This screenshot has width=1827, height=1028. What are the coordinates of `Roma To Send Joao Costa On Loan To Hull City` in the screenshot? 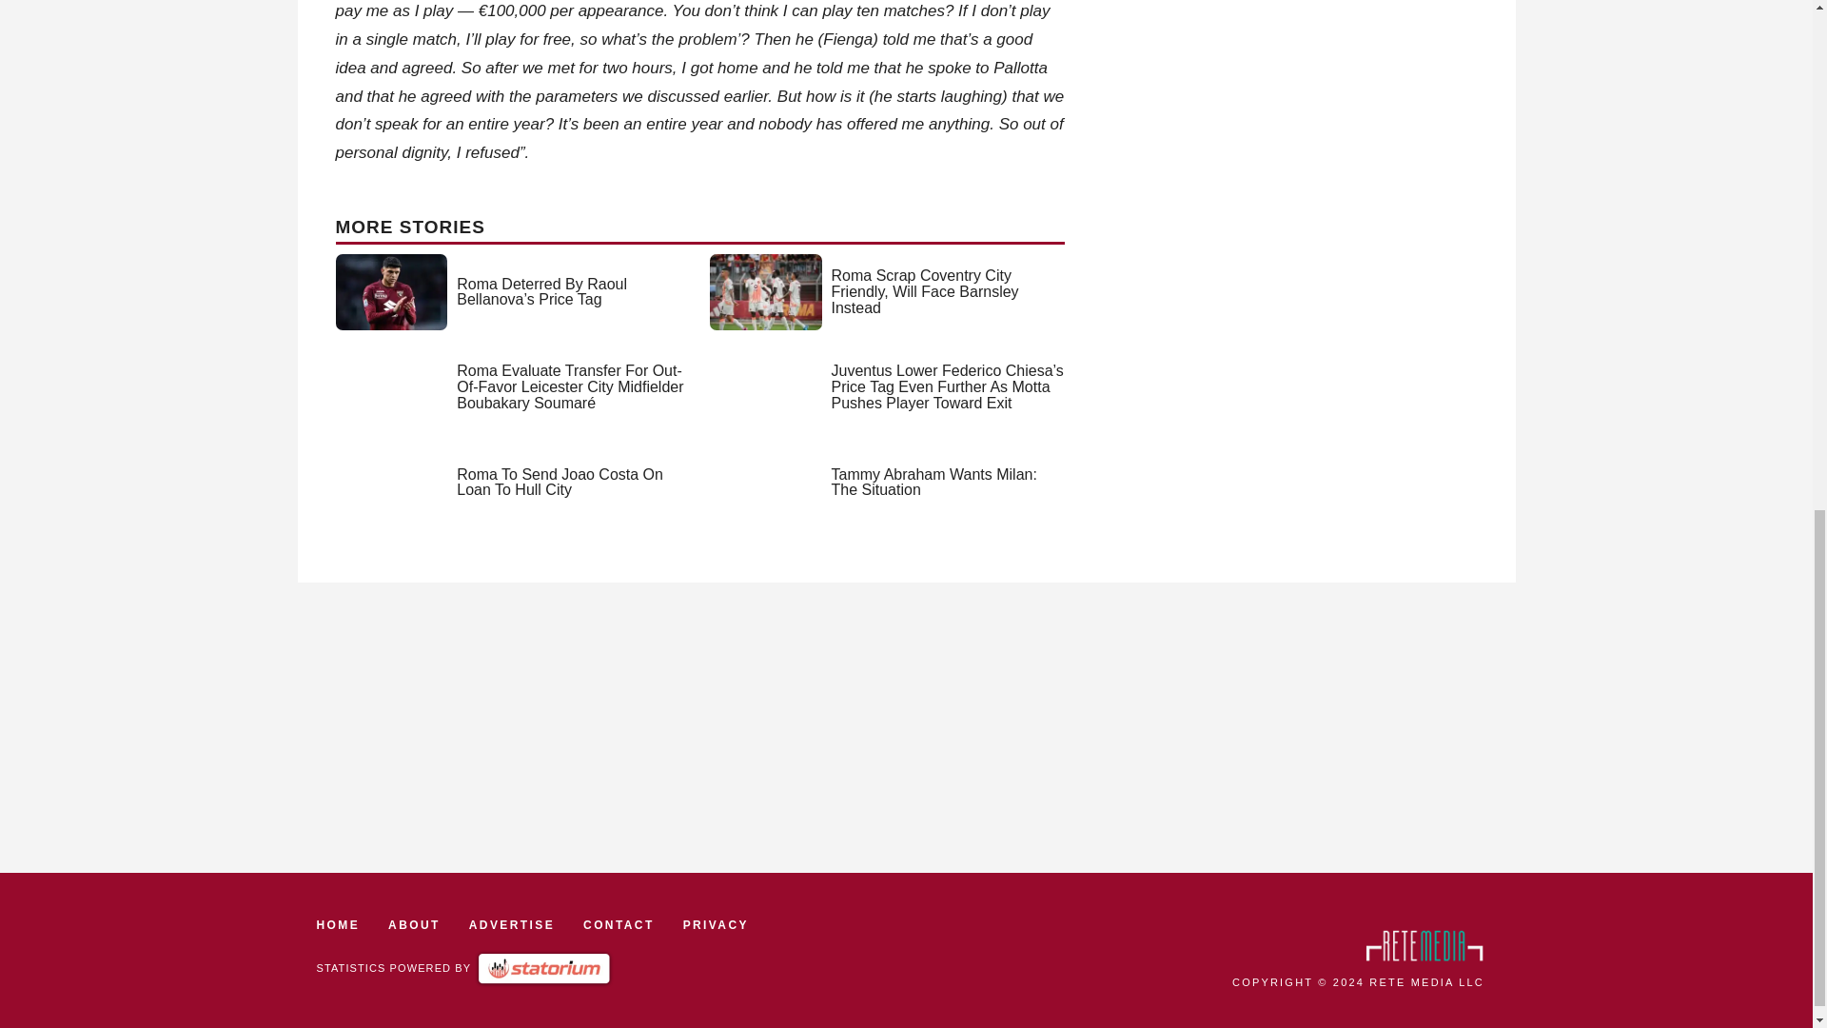 It's located at (560, 482).